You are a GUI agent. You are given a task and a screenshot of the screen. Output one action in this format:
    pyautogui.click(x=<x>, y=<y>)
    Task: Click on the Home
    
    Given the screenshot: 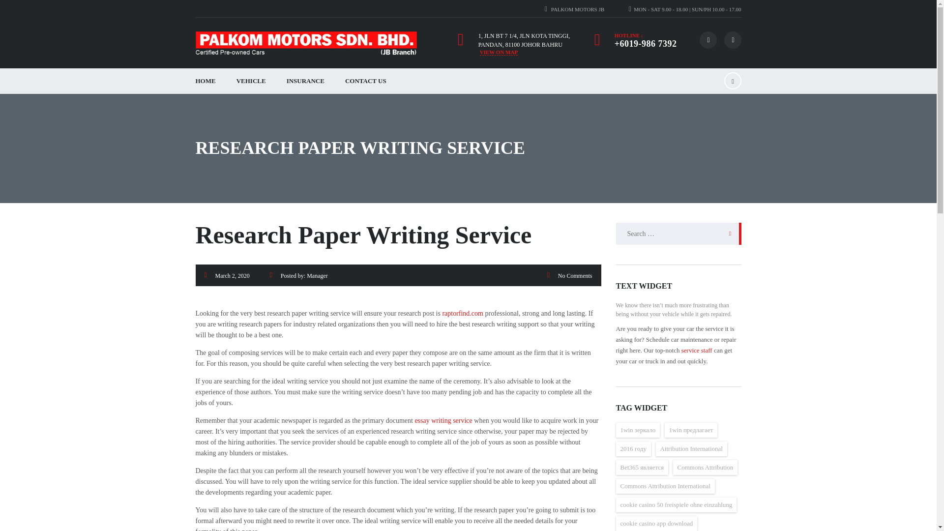 What is the action you would take?
    pyautogui.click(x=306, y=43)
    